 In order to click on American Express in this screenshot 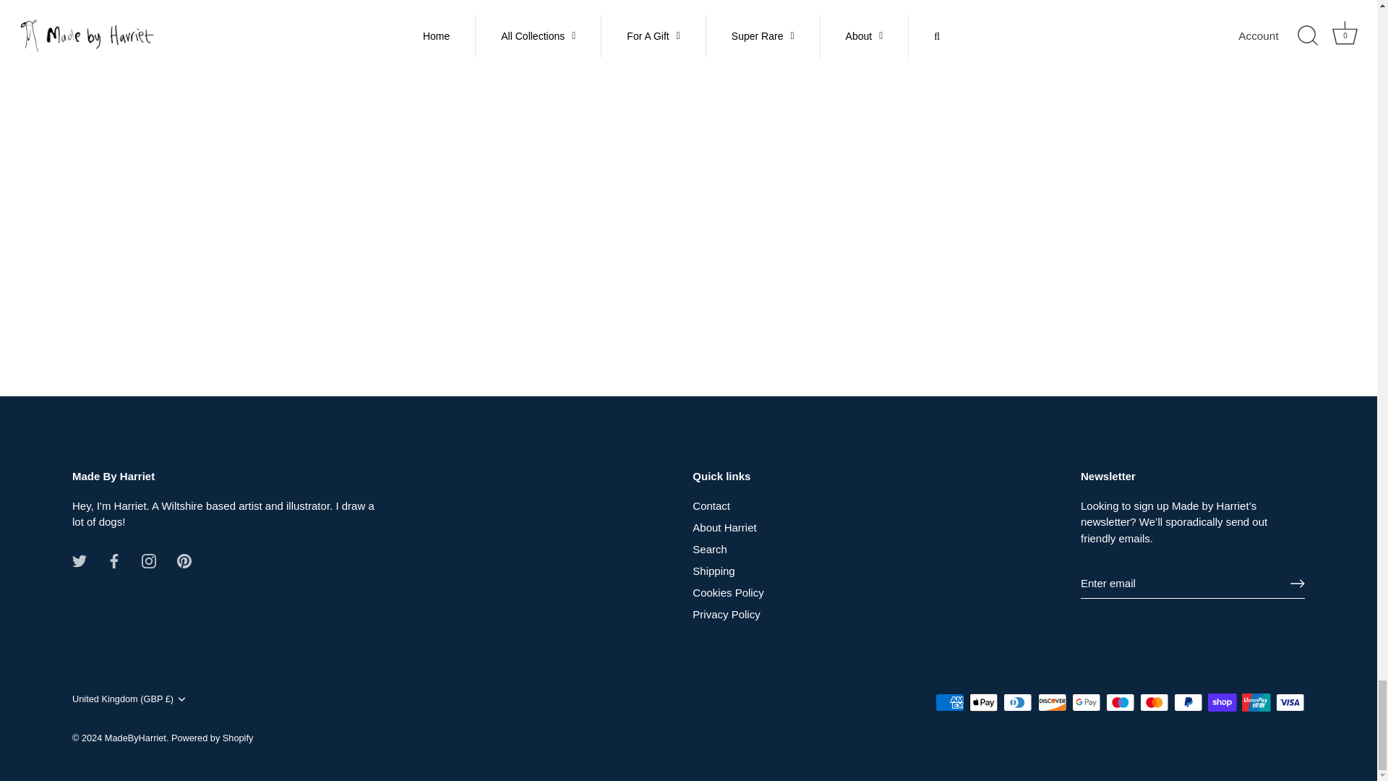, I will do `click(950, 702)`.